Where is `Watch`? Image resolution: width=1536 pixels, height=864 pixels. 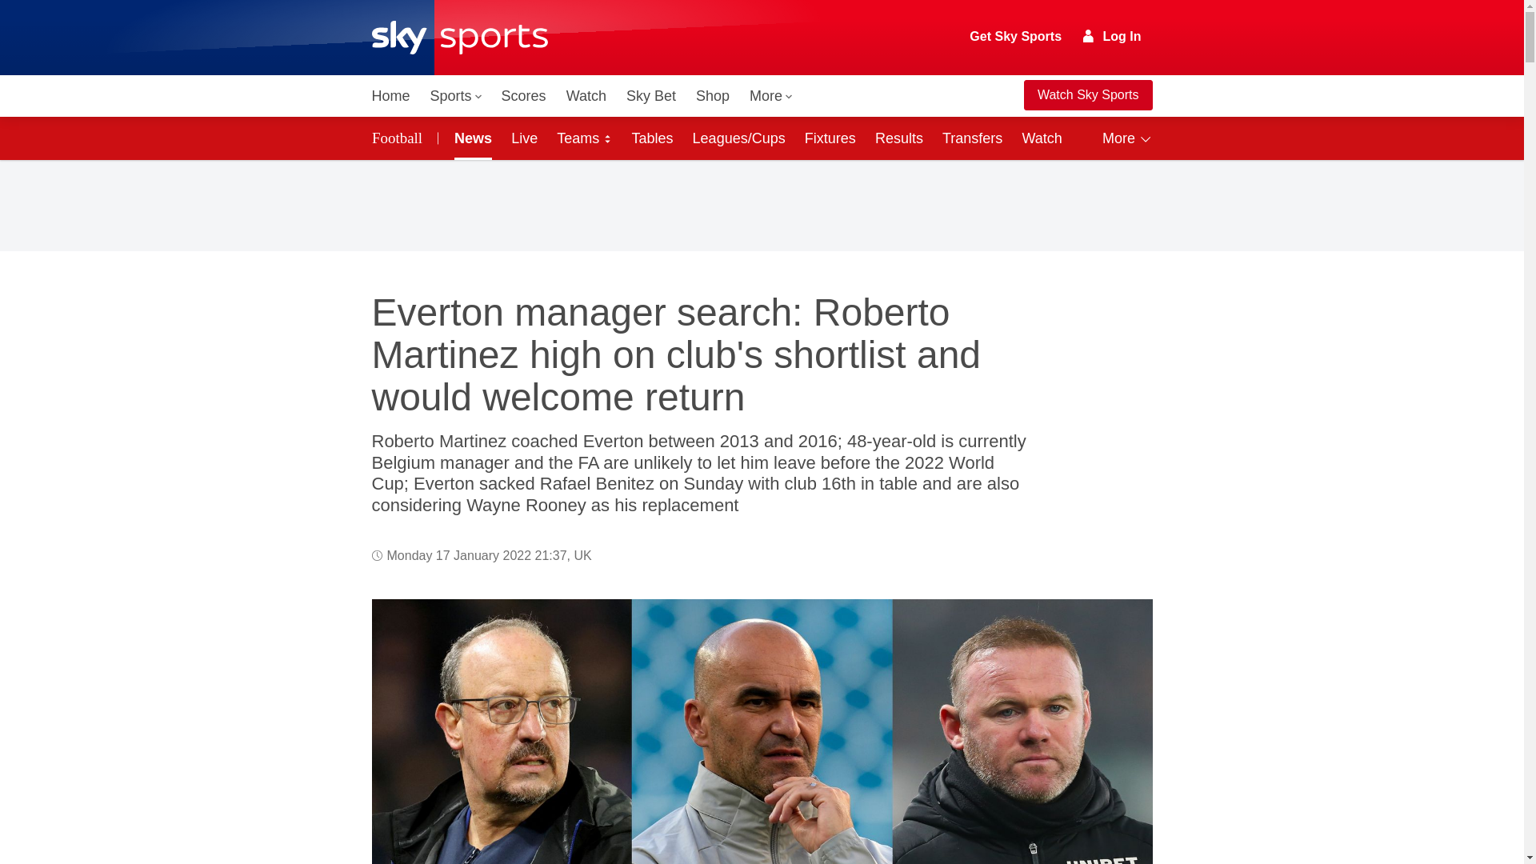 Watch is located at coordinates (586, 96).